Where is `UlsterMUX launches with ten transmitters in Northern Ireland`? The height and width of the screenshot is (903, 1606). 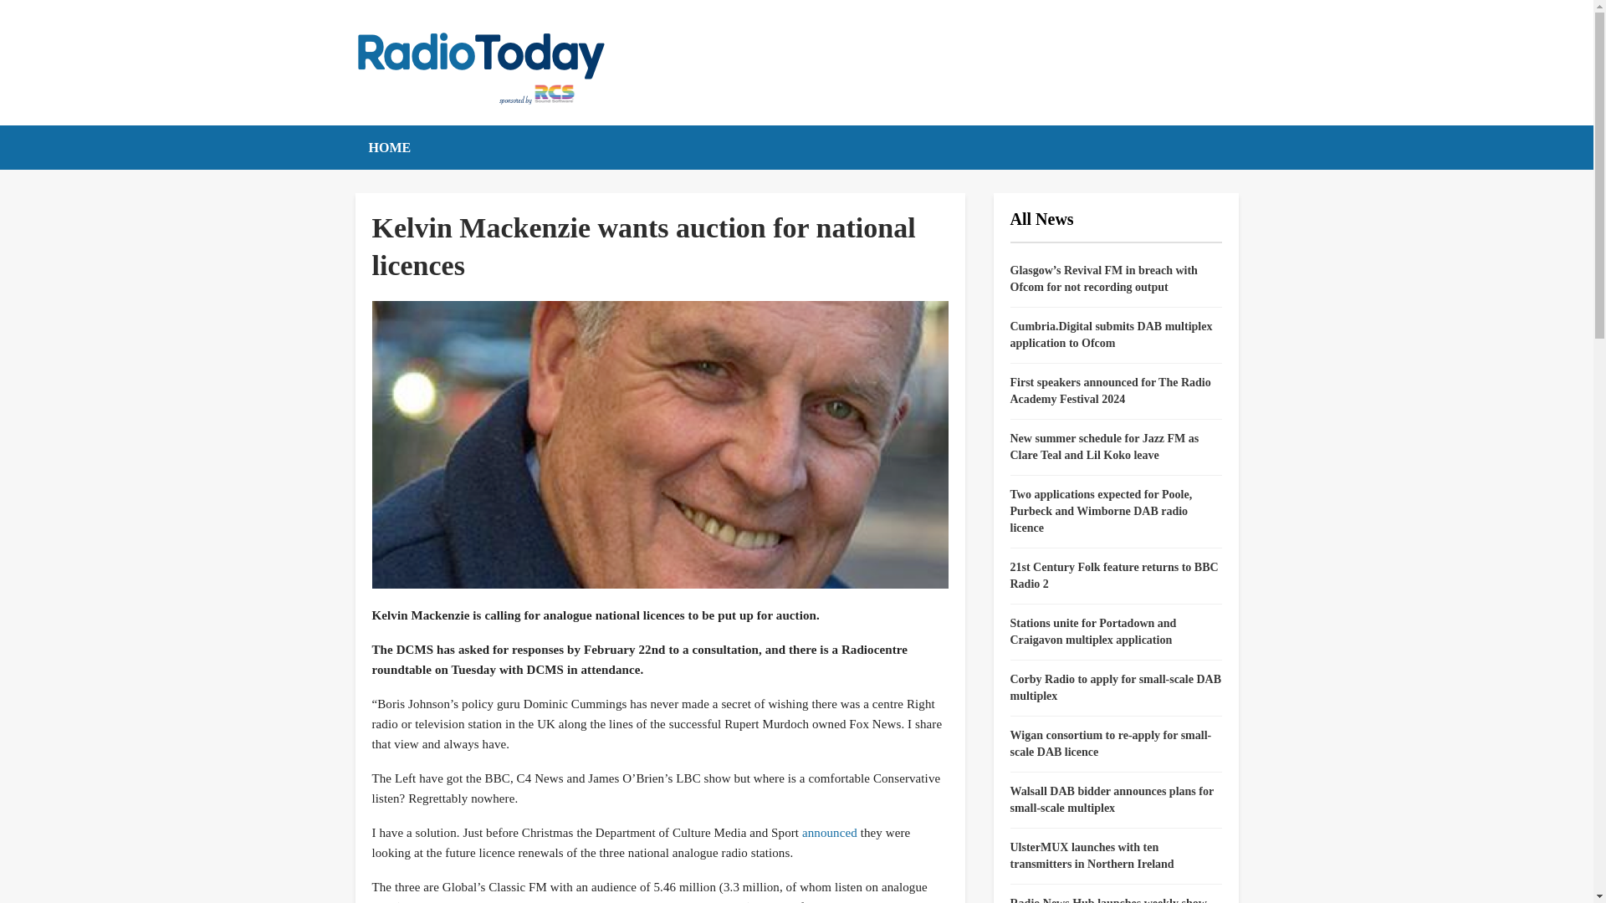
UlsterMUX launches with ten transmitters in Northern Ireland is located at coordinates (1092, 855).